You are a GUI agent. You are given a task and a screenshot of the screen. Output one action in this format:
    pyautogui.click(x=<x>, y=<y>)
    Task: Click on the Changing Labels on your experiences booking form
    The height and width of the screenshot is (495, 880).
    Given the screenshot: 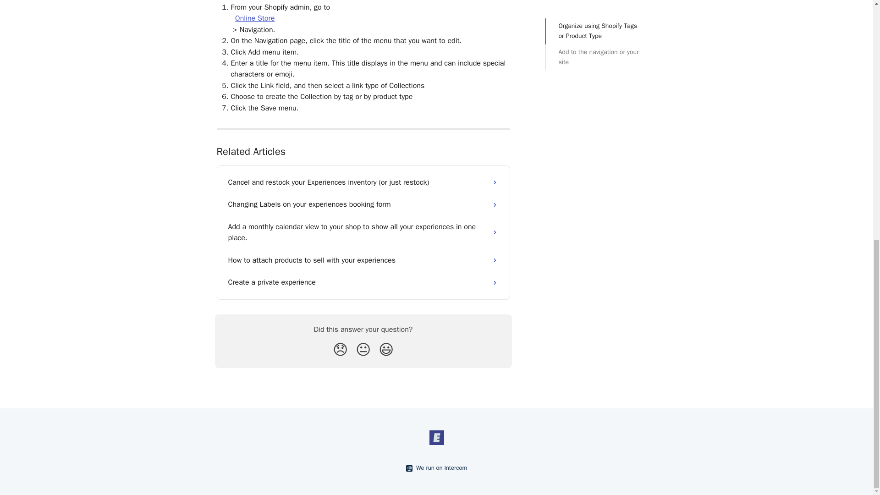 What is the action you would take?
    pyautogui.click(x=363, y=204)
    